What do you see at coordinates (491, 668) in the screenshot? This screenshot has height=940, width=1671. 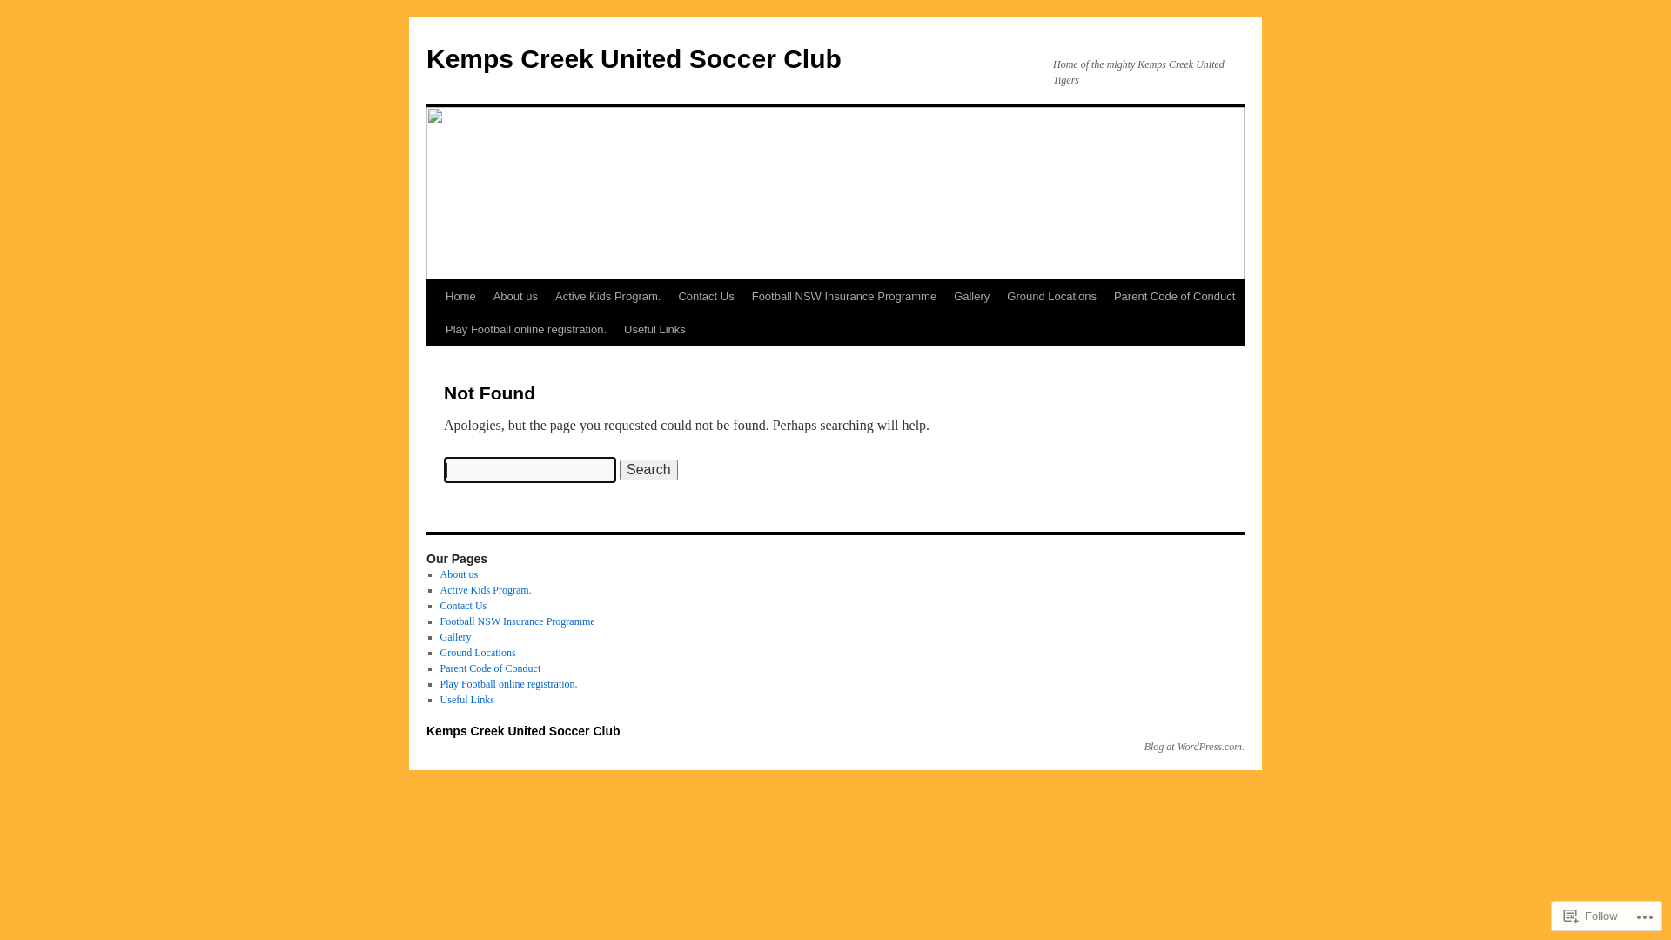 I see `Parent Code of Conduct` at bounding box center [491, 668].